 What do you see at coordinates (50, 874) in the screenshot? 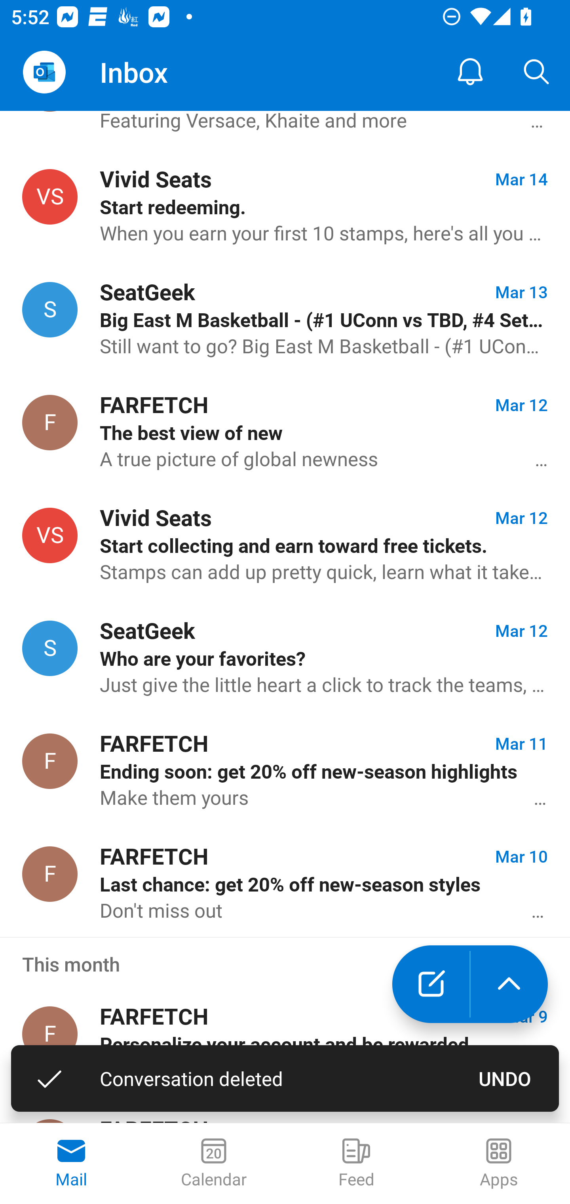
I see `FARFETCH, farfetch@email.farfetch.com` at bounding box center [50, 874].